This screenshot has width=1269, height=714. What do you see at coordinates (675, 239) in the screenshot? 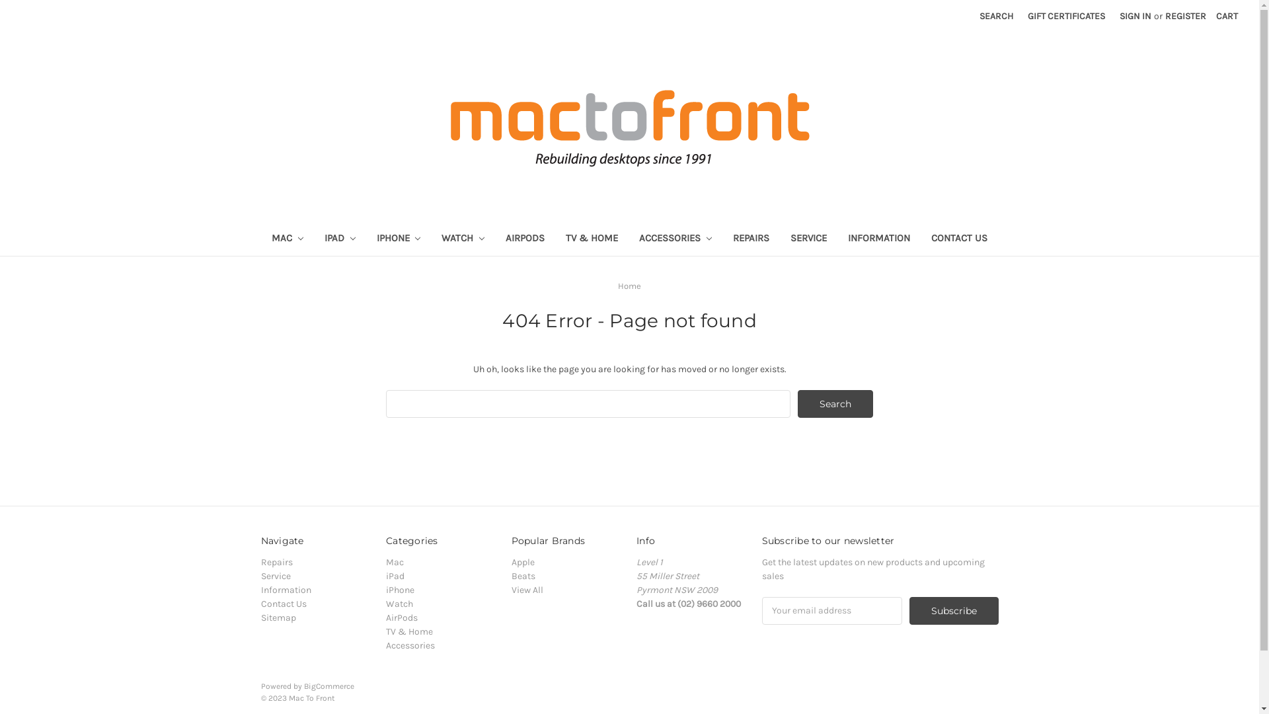
I see `ACCESSORIES` at bounding box center [675, 239].